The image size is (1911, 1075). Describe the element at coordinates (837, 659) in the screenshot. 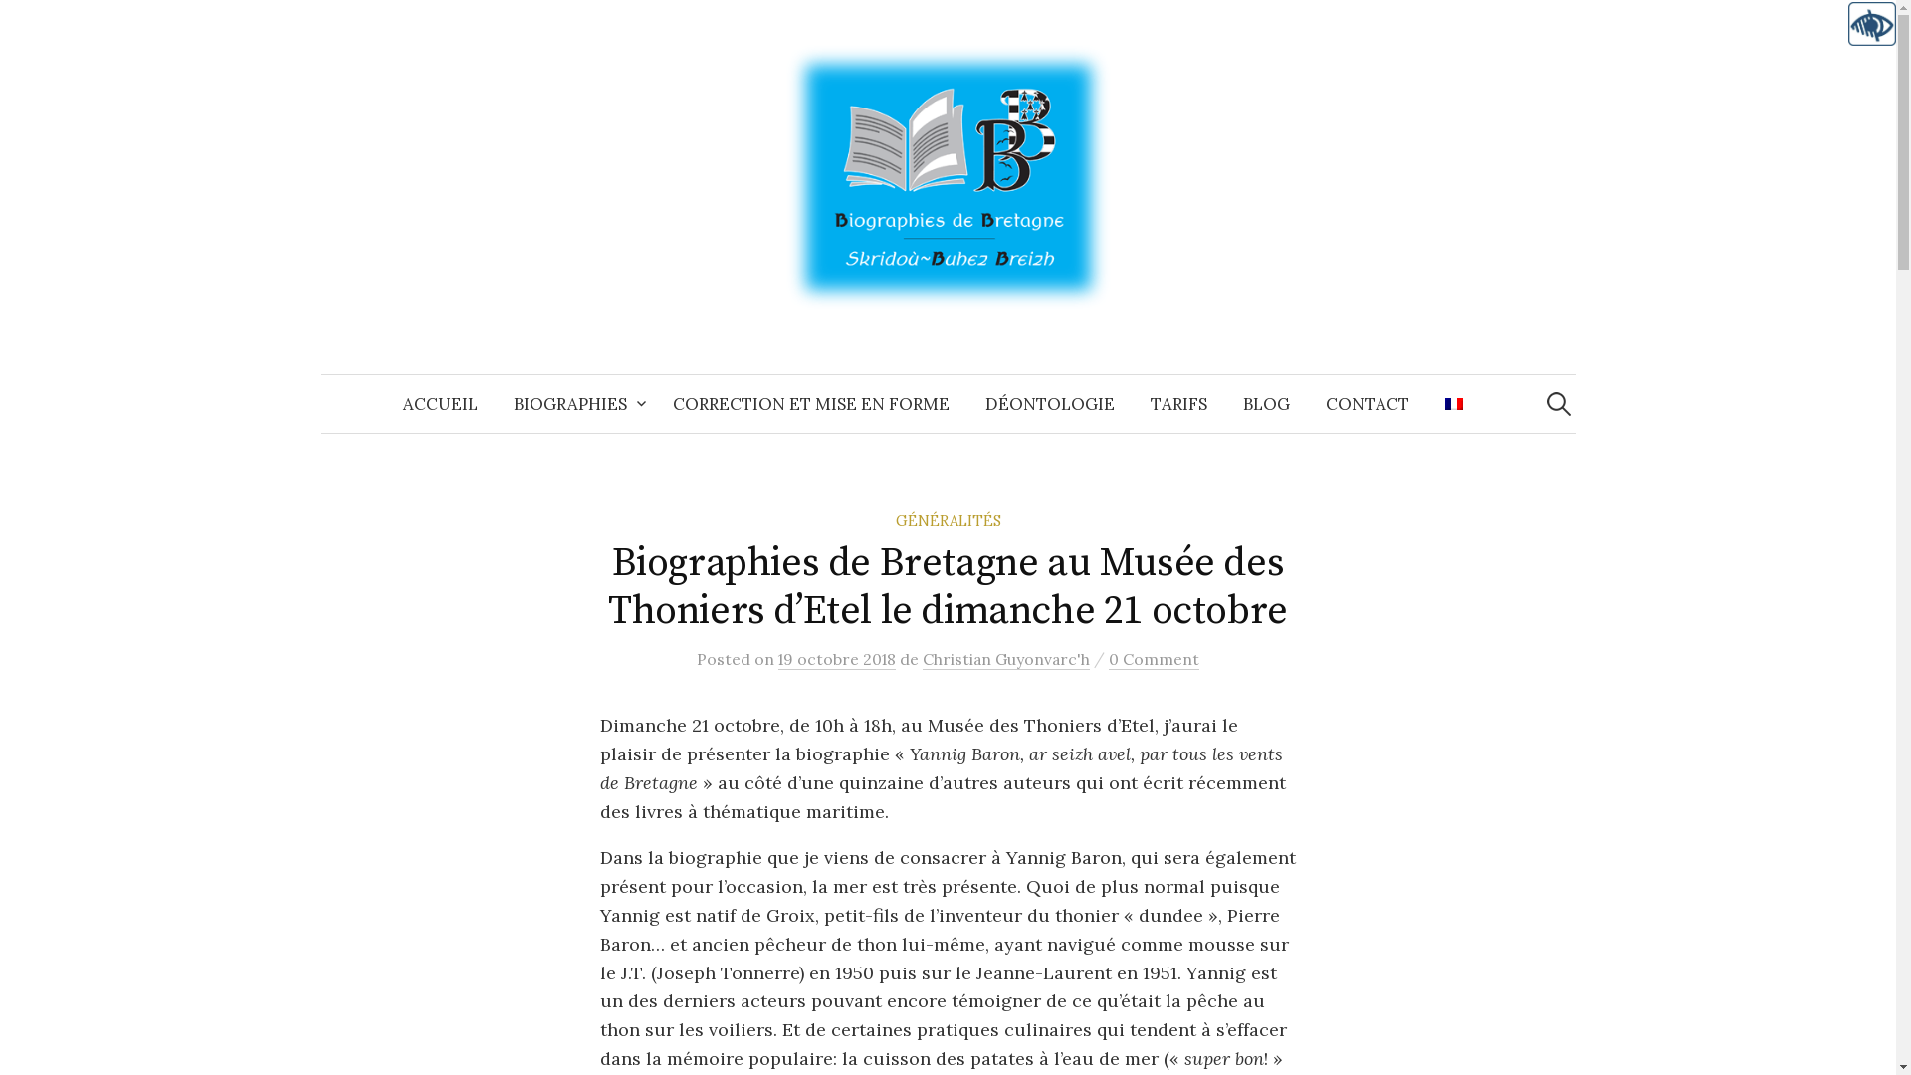

I see `19 octobre 2018` at that location.